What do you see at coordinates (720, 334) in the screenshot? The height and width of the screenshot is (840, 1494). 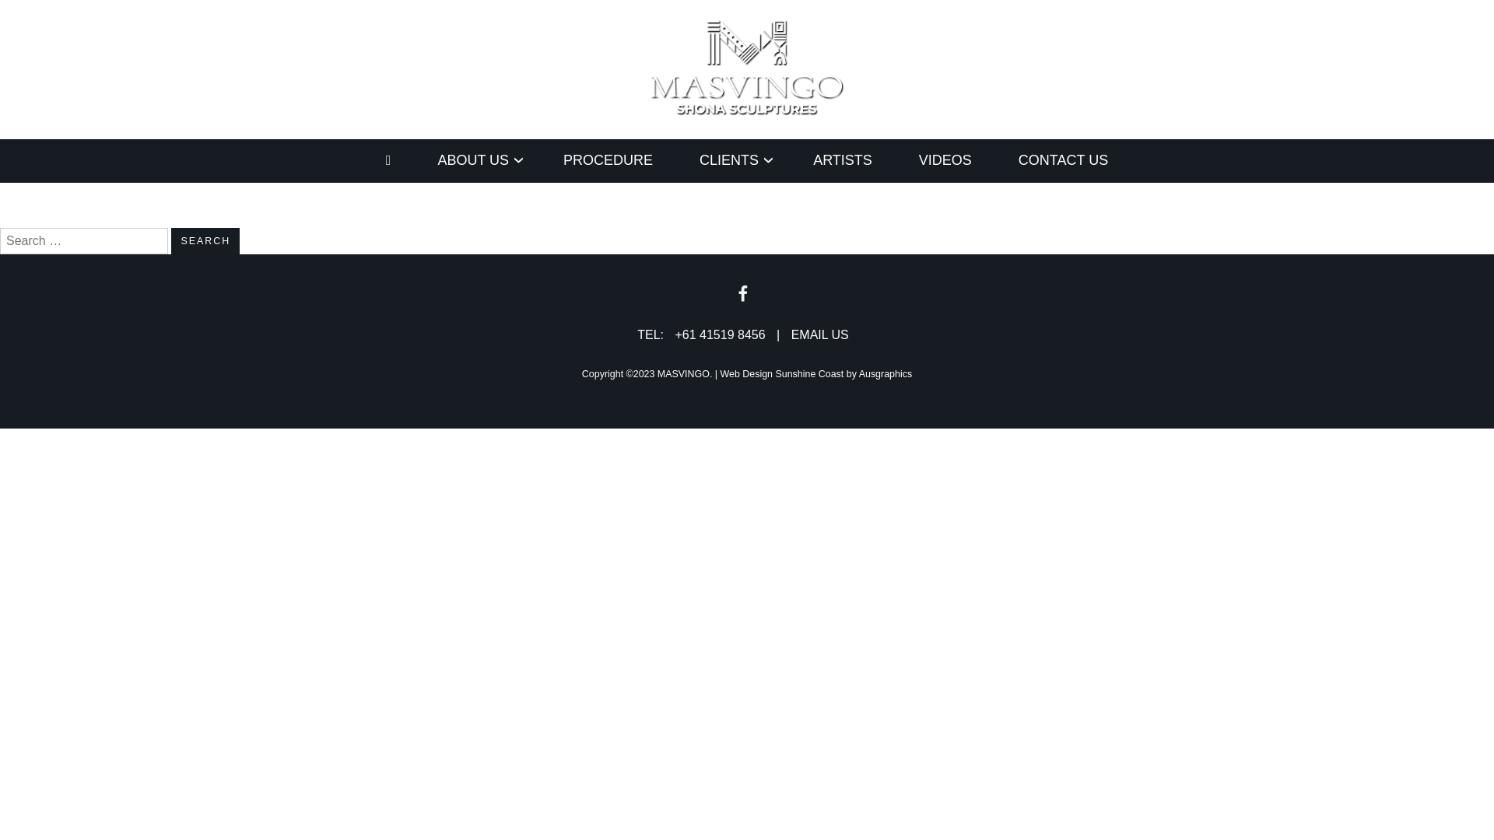 I see `+61 41519 8456` at bounding box center [720, 334].